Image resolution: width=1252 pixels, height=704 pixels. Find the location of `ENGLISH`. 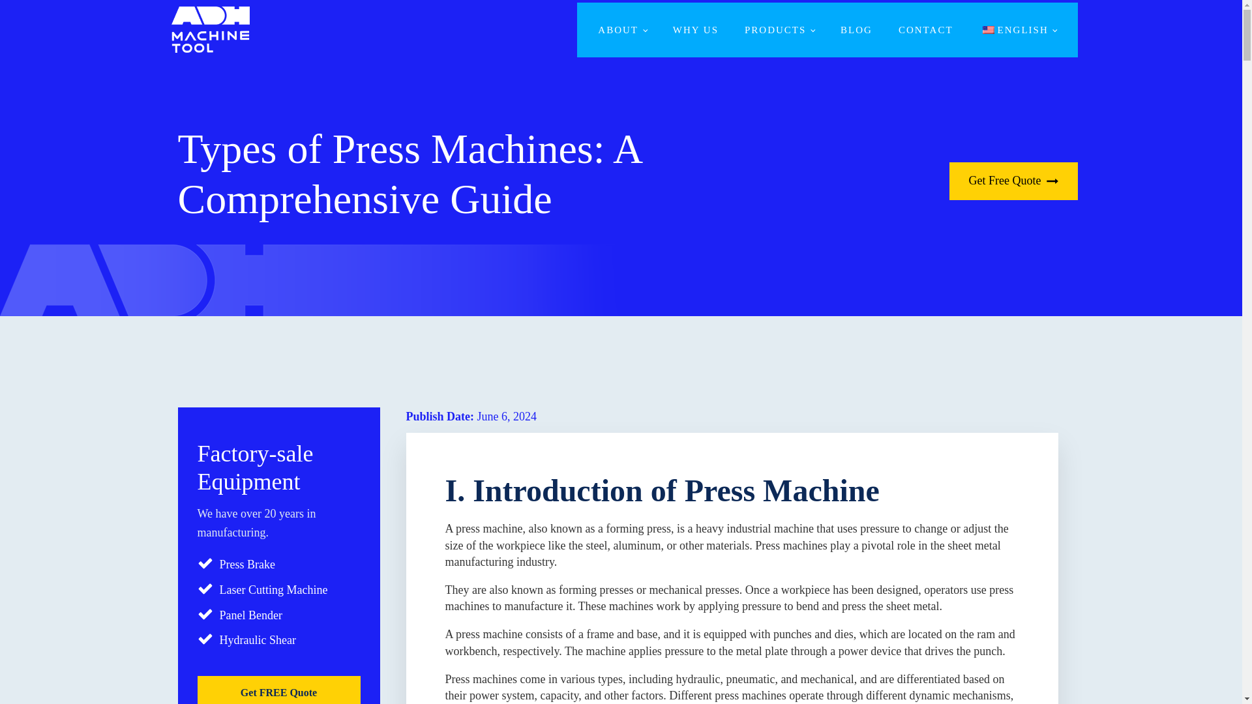

ENGLISH is located at coordinates (1019, 30).